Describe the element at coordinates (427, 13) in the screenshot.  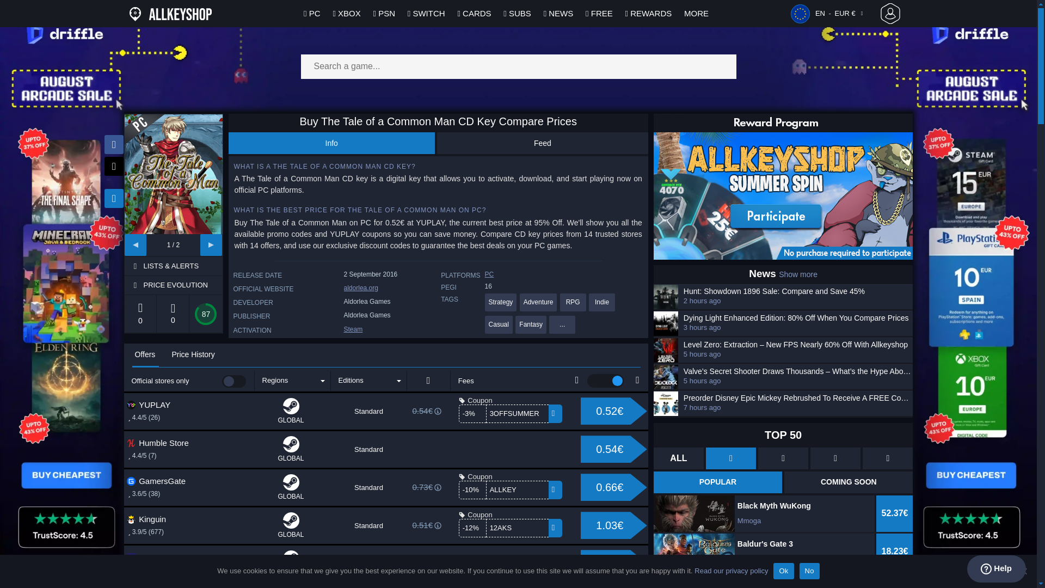
I see `SWITCH` at that location.